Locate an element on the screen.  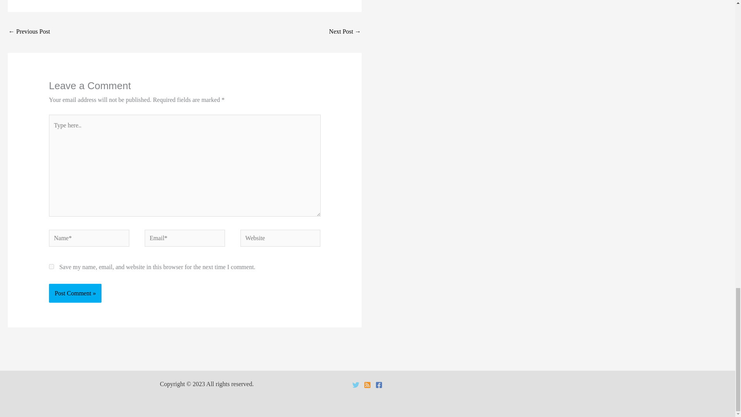
Dangers Posed by Sleep Positioning Devices For Babies is located at coordinates (29, 32).